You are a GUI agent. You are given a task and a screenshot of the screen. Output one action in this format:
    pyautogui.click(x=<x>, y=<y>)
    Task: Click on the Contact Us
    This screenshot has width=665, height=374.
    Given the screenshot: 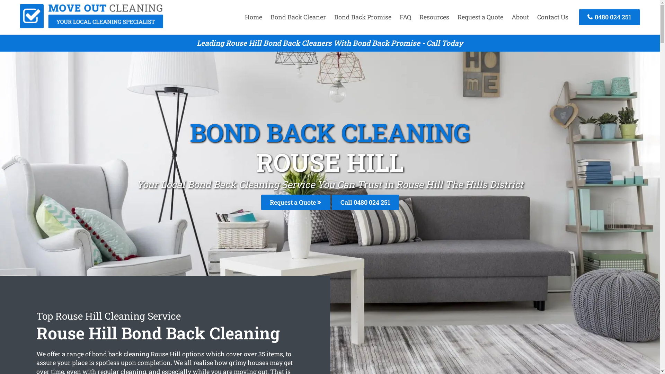 What is the action you would take?
    pyautogui.click(x=553, y=17)
    